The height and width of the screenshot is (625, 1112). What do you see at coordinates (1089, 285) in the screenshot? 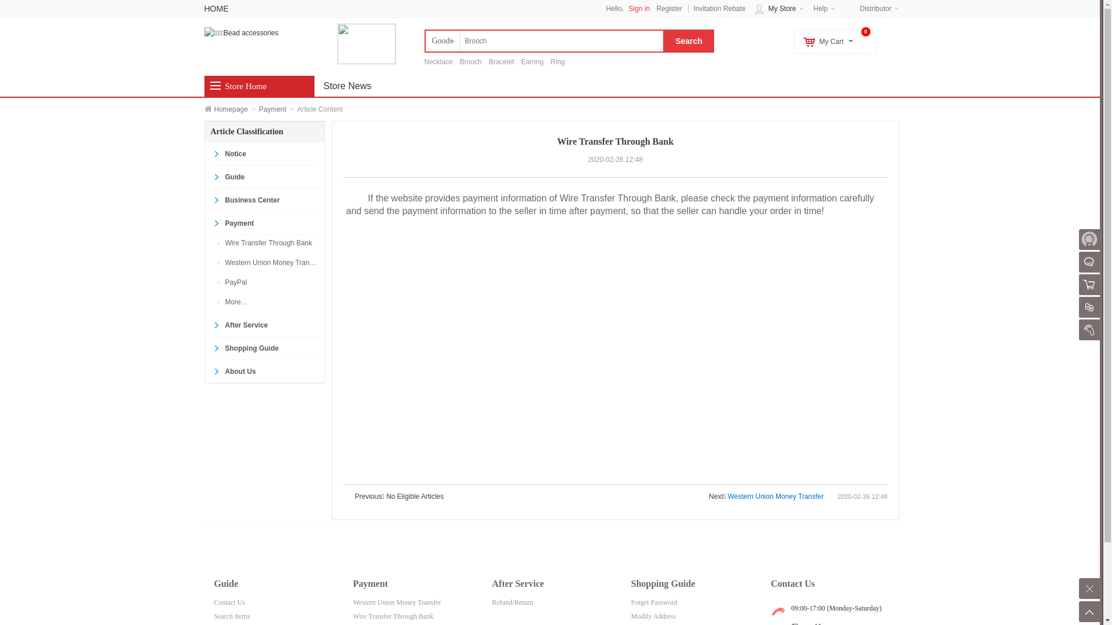
I see `Cart` at bounding box center [1089, 285].